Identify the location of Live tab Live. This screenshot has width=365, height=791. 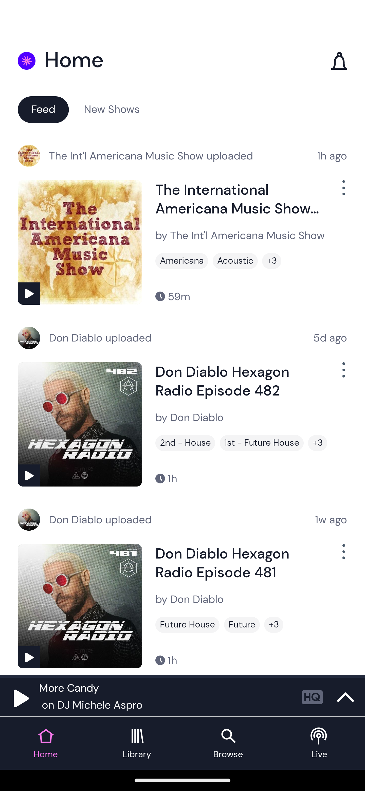
(319, 743).